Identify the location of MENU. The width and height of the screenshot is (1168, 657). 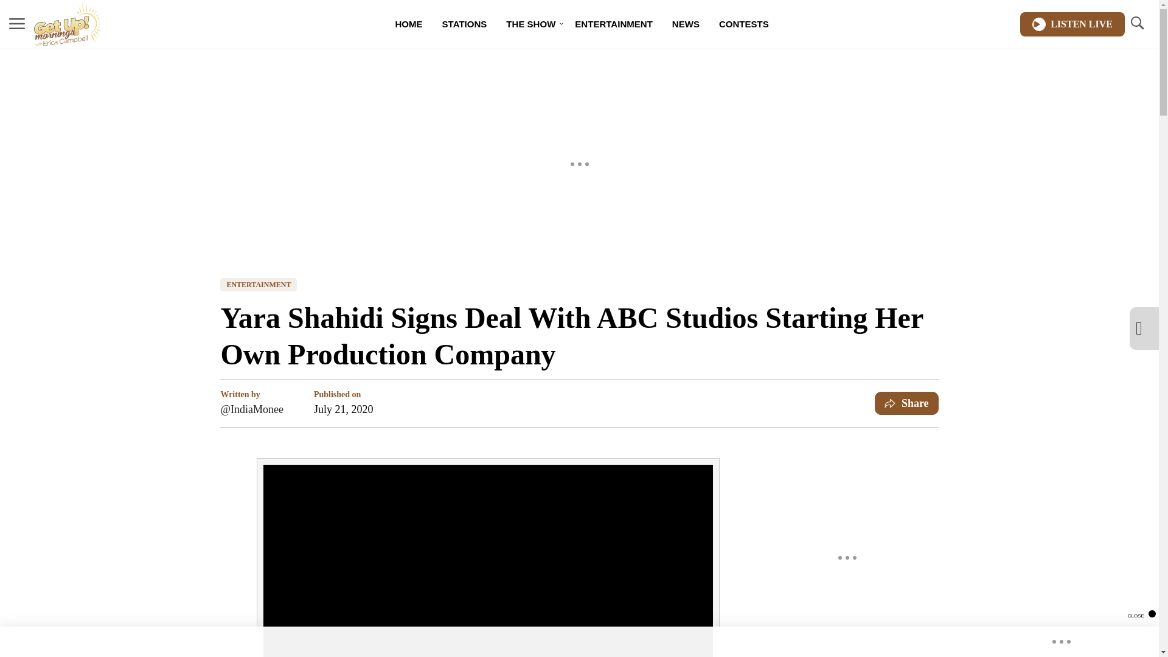
(17, 24).